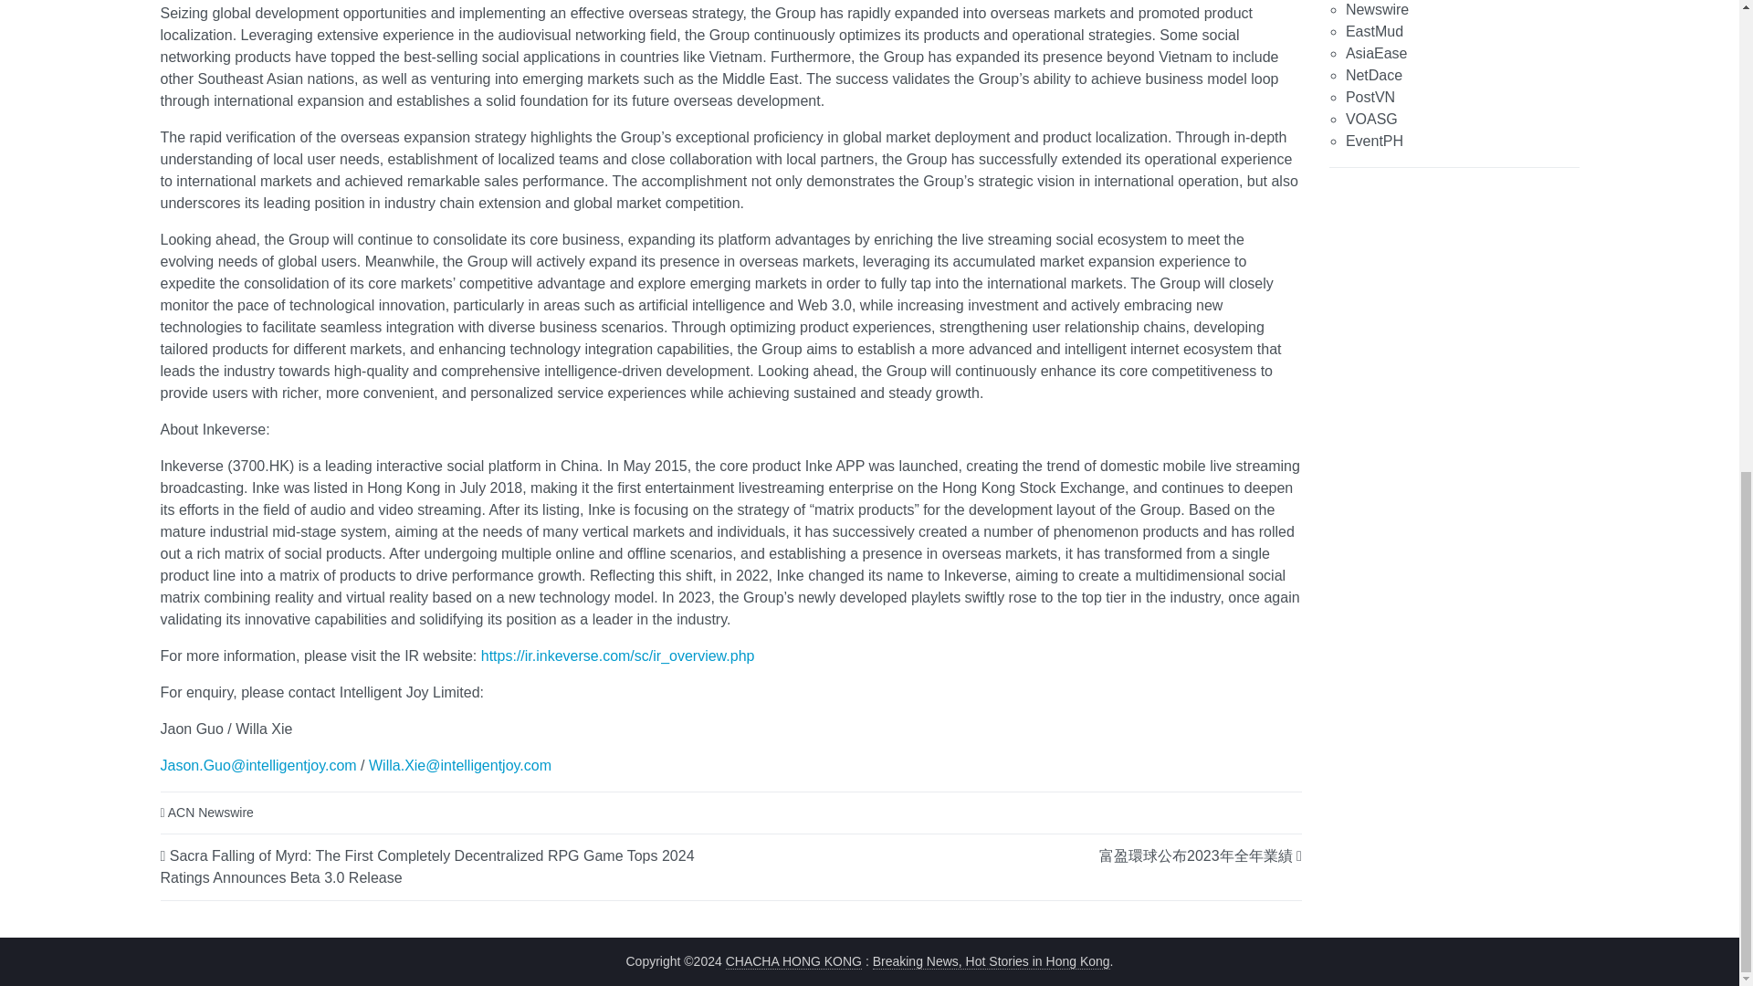 The width and height of the screenshot is (1753, 986). Describe the element at coordinates (1377, 53) in the screenshot. I see `AsiaEase` at that location.